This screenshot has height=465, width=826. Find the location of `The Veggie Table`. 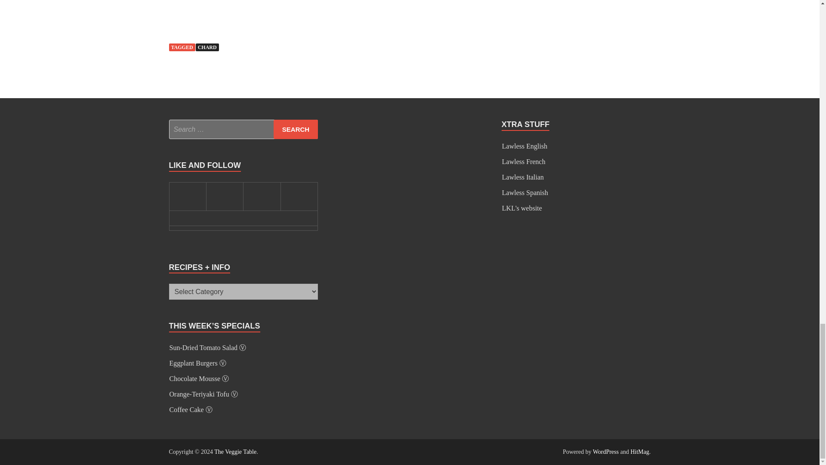

The Veggie Table is located at coordinates (235, 452).